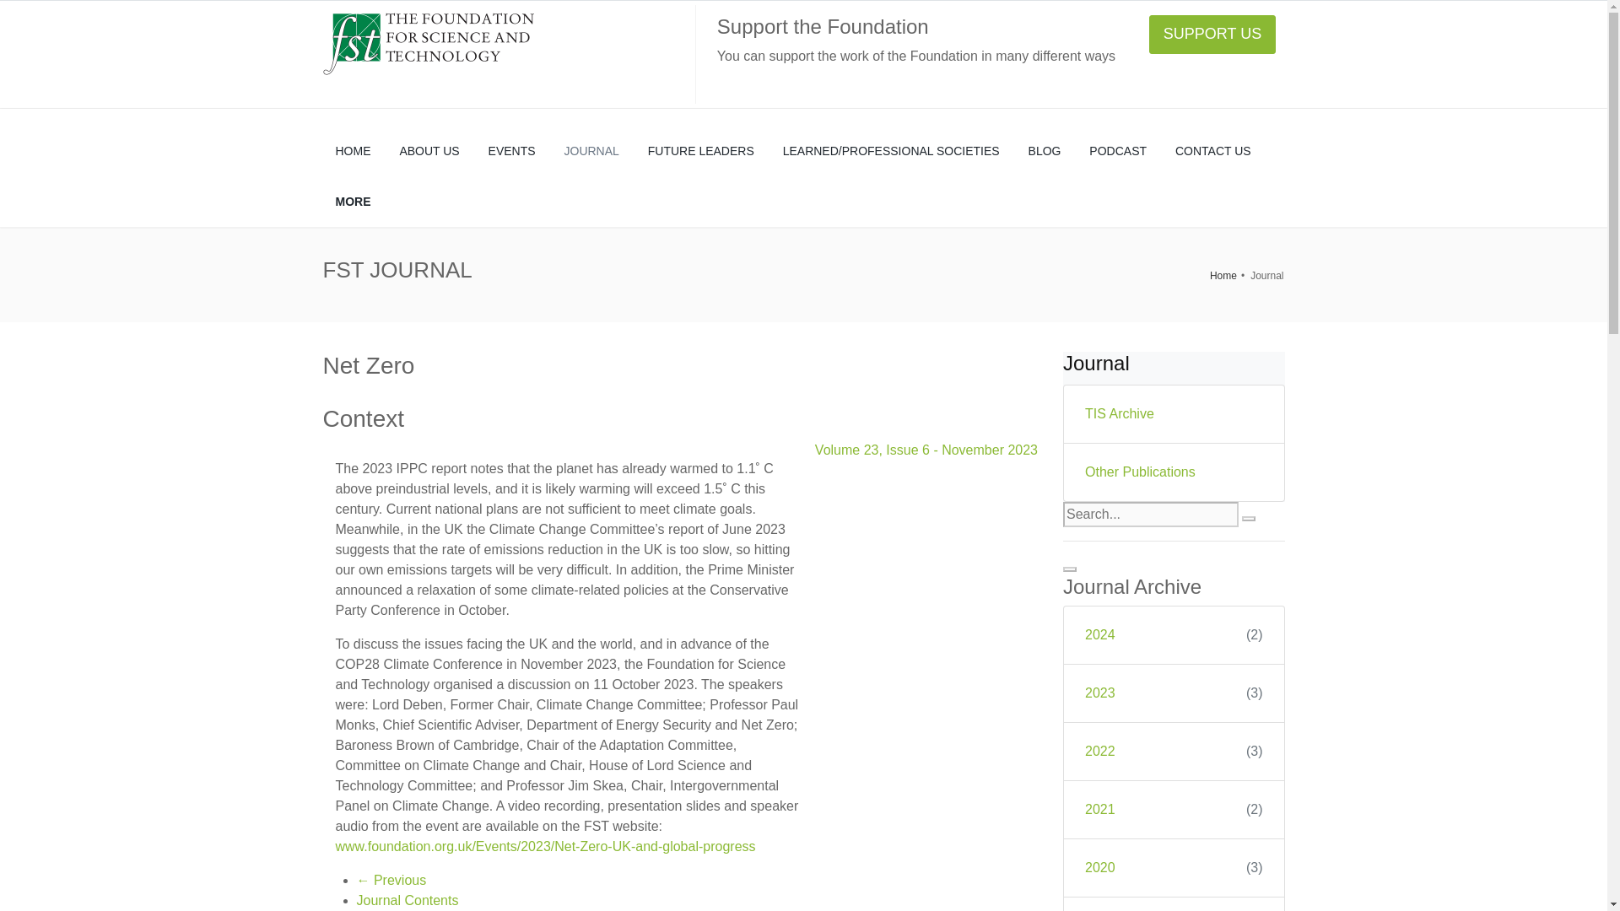 The width and height of the screenshot is (1620, 911). Describe the element at coordinates (1045, 151) in the screenshot. I see `BLOG` at that location.